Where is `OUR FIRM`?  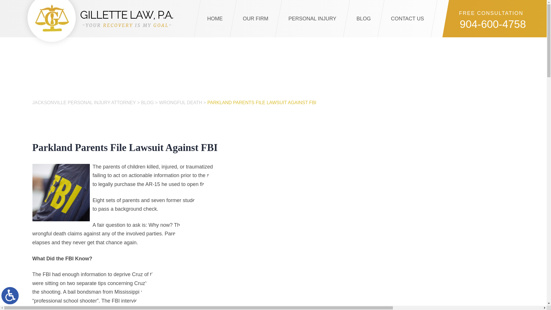
OUR FIRM is located at coordinates (255, 18).